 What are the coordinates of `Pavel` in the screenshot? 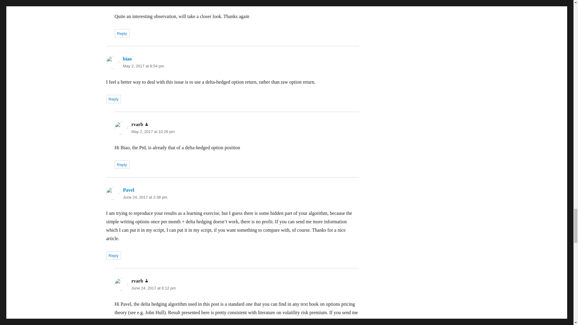 It's located at (128, 190).